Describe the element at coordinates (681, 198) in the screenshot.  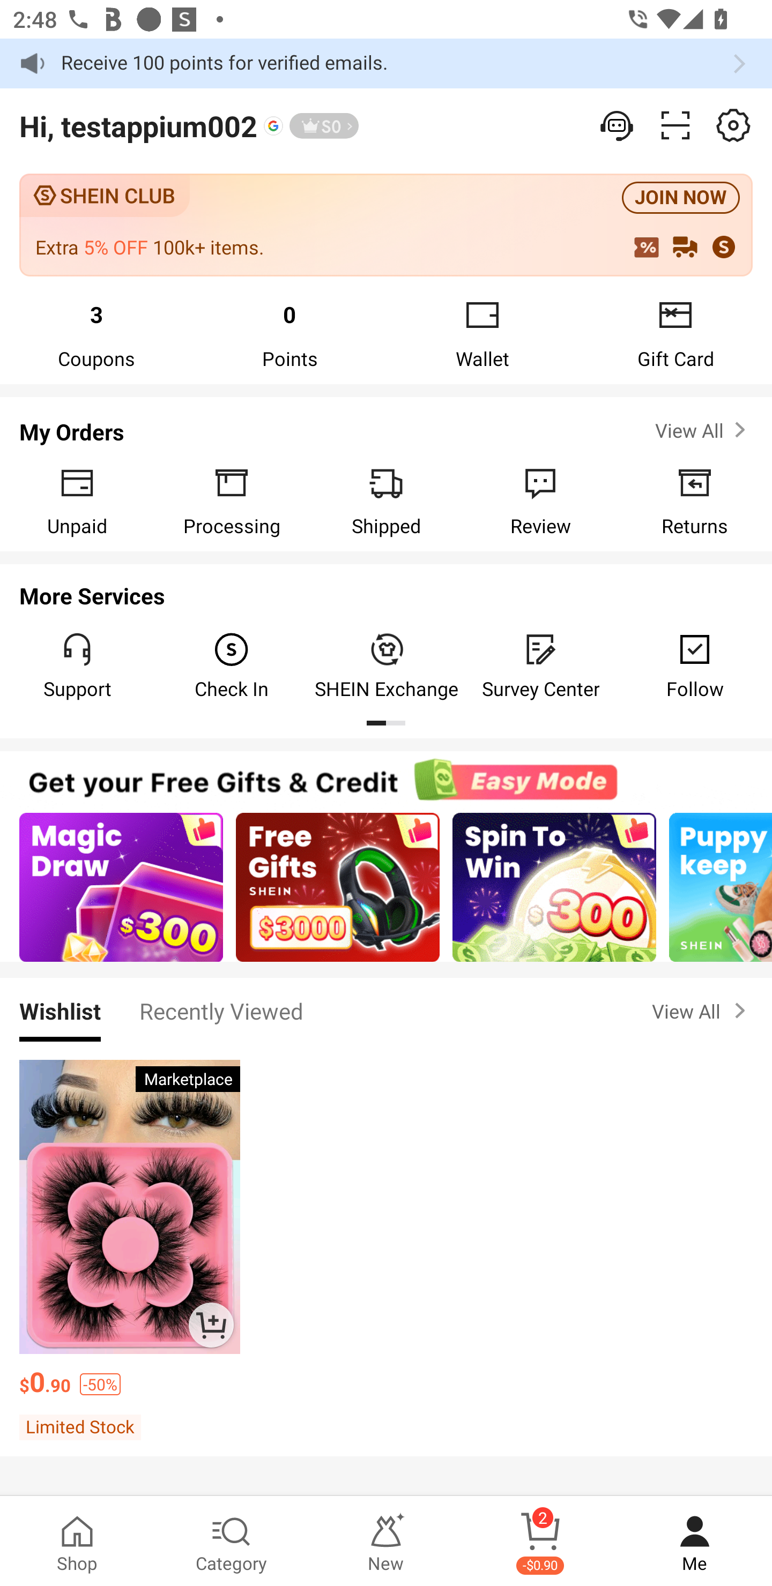
I see `JOIN NOW` at that location.